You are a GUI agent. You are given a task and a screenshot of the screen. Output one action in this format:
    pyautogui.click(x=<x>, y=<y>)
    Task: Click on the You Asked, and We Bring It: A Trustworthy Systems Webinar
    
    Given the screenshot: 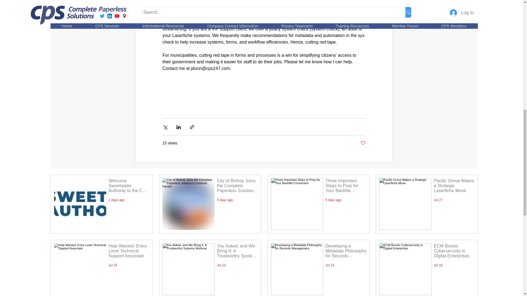 What is the action you would take?
    pyautogui.click(x=237, y=252)
    